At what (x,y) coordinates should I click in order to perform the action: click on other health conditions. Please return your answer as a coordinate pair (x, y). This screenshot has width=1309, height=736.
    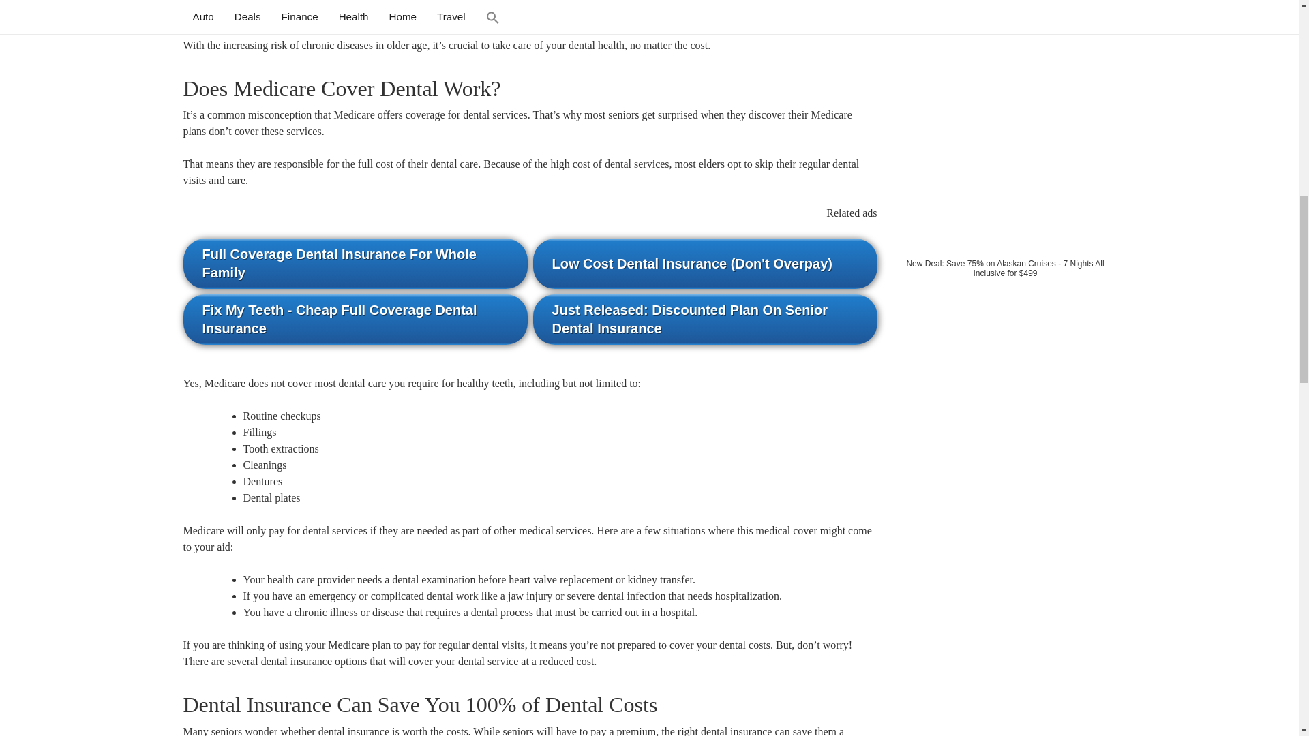
    Looking at the image, I should click on (232, 12).